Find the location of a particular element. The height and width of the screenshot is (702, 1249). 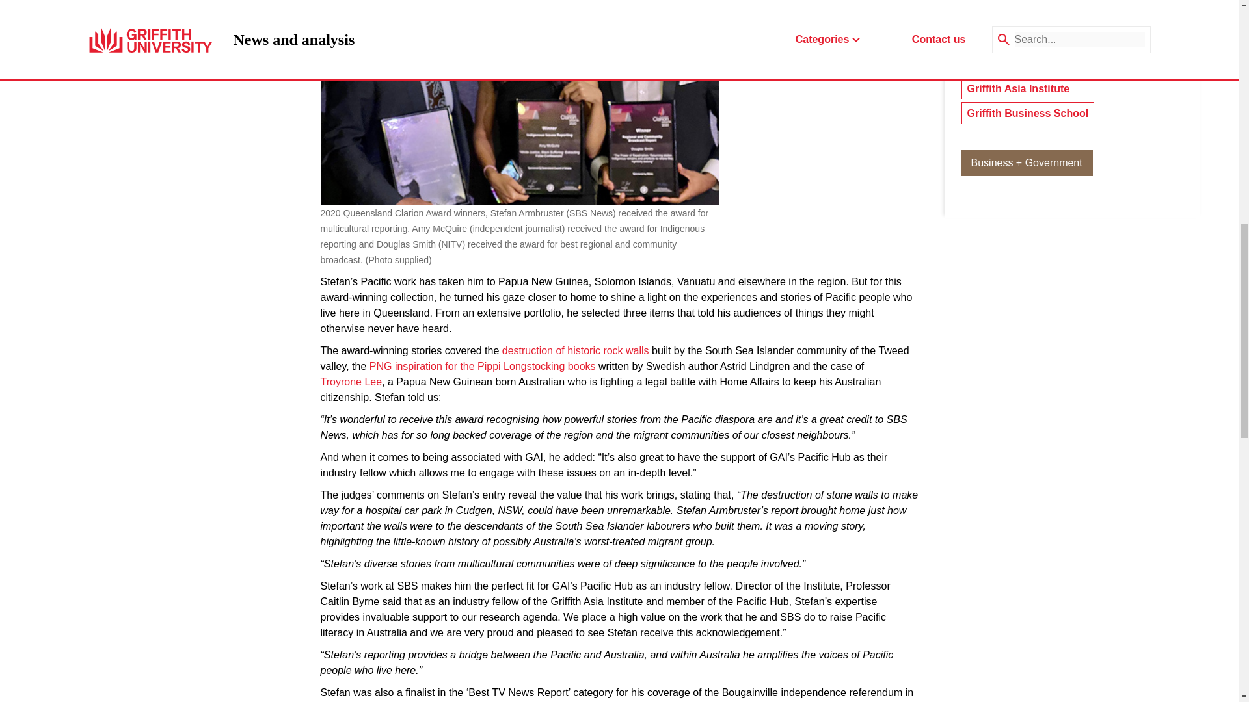

destruction of historic rock walls is located at coordinates (575, 351).